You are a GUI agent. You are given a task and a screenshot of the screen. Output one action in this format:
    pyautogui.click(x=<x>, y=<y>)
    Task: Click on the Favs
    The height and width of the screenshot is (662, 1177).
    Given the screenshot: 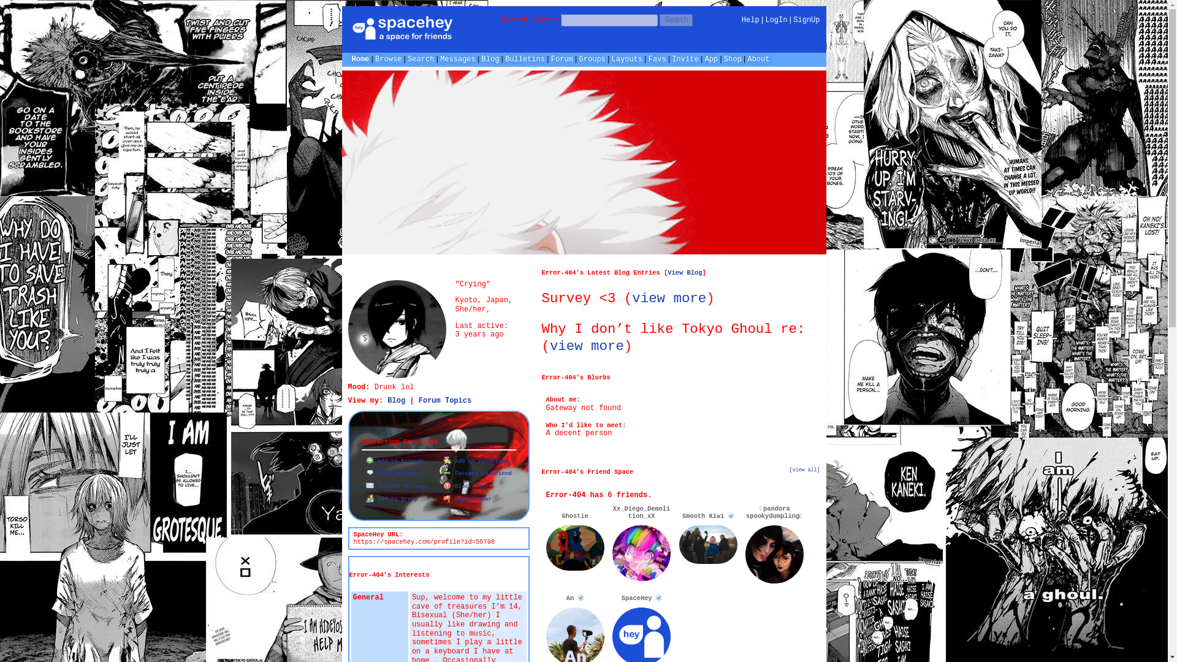 What is the action you would take?
    pyautogui.click(x=657, y=59)
    